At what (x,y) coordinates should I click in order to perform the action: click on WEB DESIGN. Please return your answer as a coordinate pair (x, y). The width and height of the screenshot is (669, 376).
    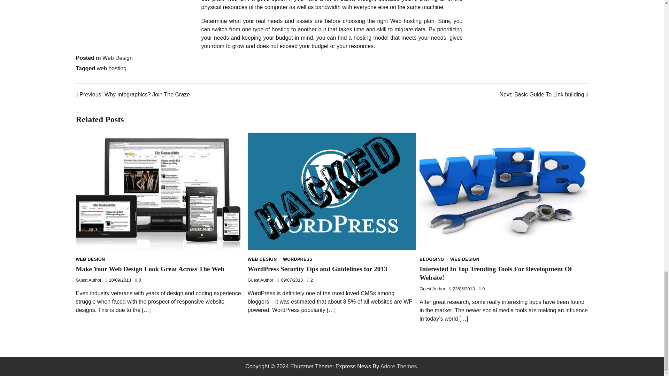
    Looking at the image, I should click on (264, 259).